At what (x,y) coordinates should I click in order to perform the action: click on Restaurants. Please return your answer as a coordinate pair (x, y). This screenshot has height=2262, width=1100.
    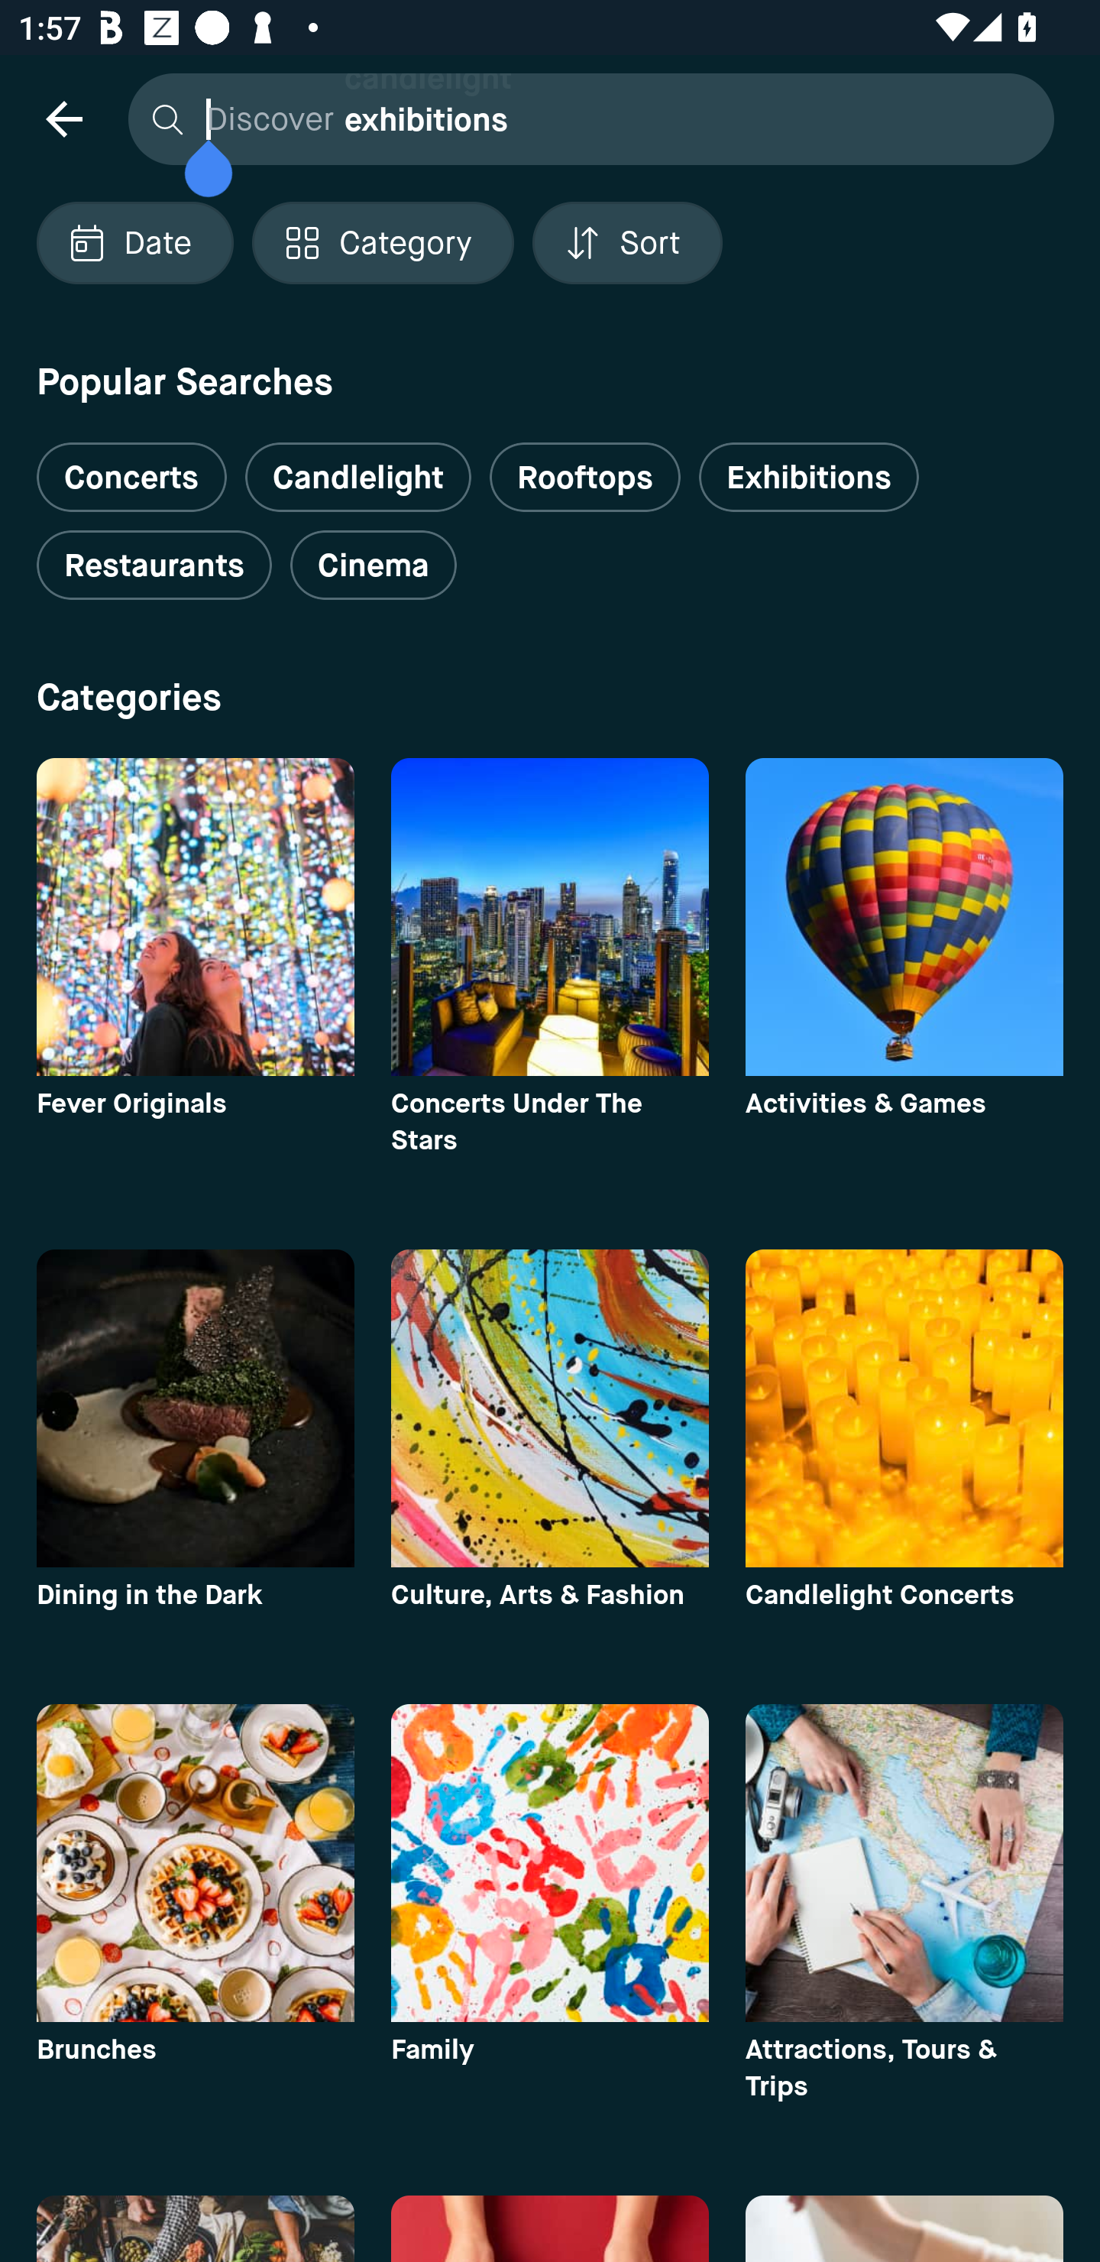
    Looking at the image, I should click on (154, 565).